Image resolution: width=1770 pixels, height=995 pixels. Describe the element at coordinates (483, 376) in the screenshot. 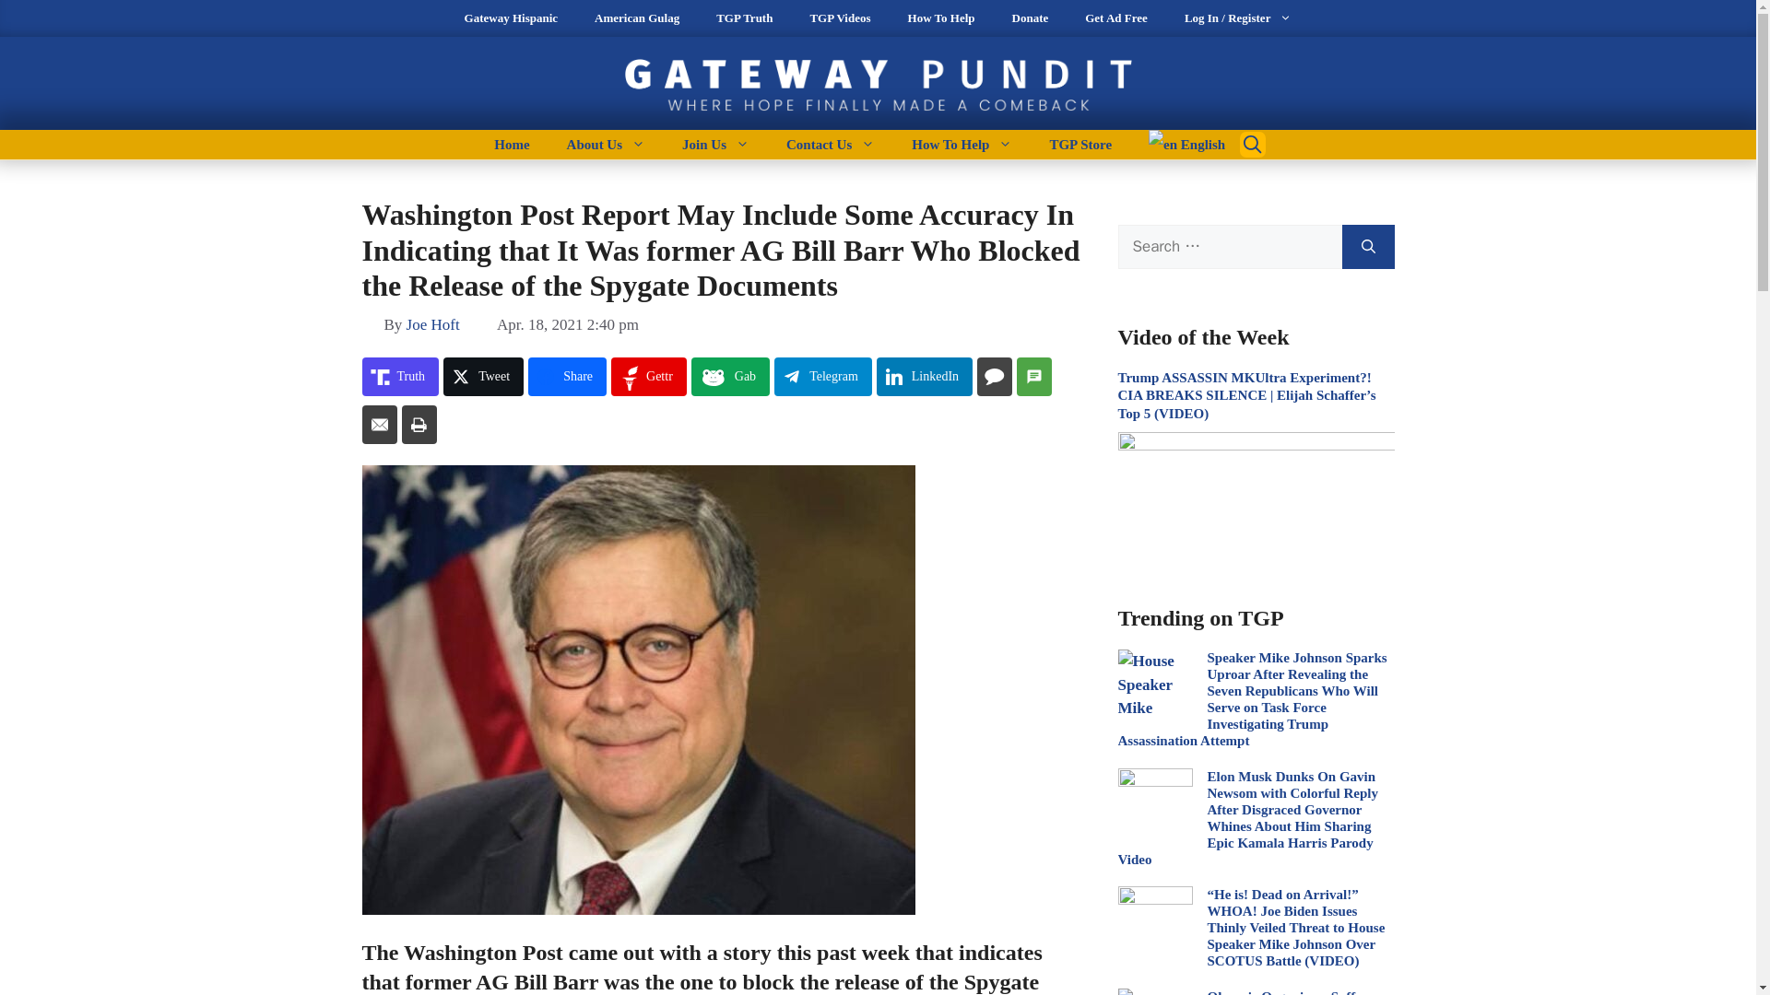

I see `Share on Tweet` at that location.